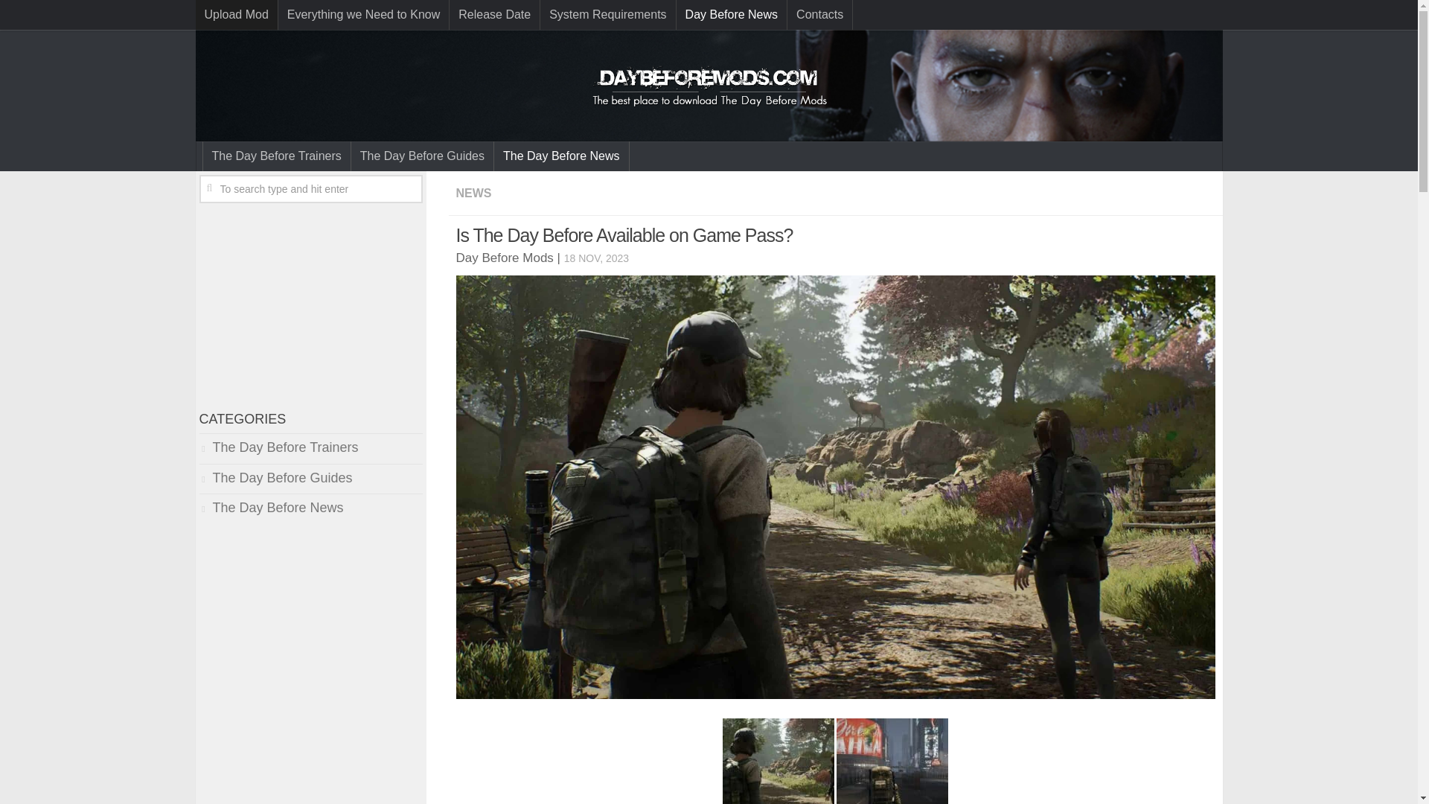 The width and height of the screenshot is (1429, 804). Describe the element at coordinates (311, 448) in the screenshot. I see `The Day Before Trainers` at that location.